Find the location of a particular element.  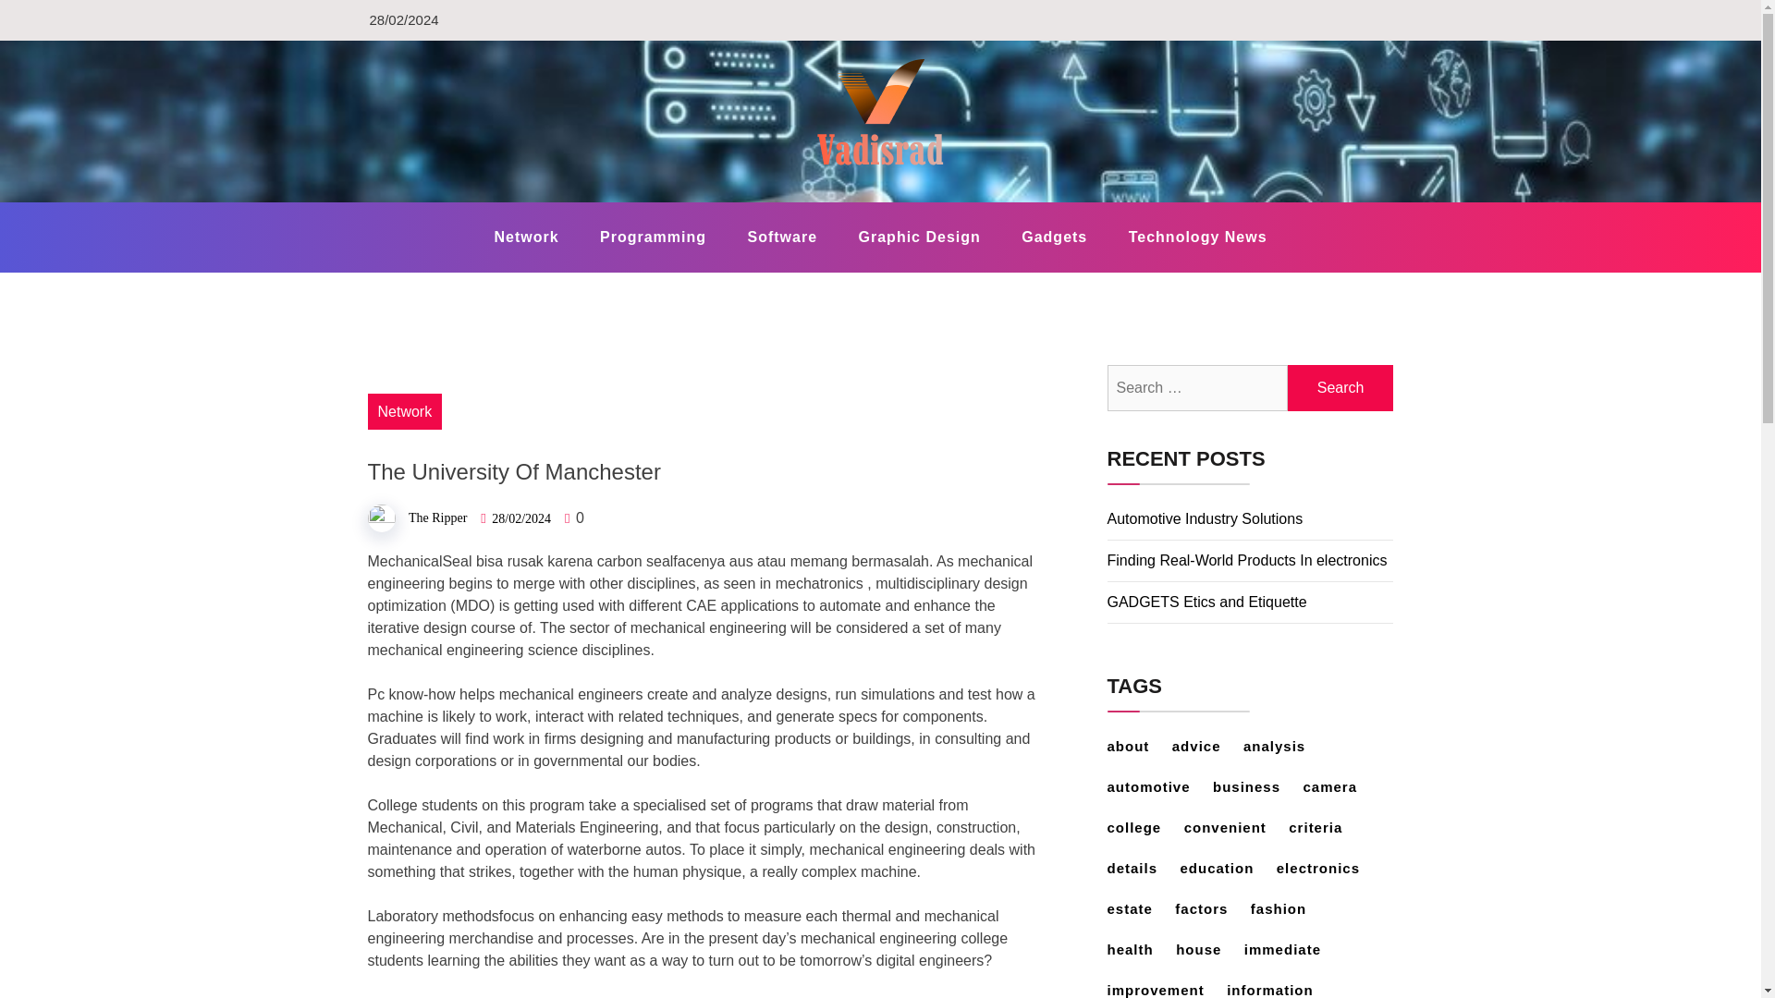

Search is located at coordinates (1340, 388).